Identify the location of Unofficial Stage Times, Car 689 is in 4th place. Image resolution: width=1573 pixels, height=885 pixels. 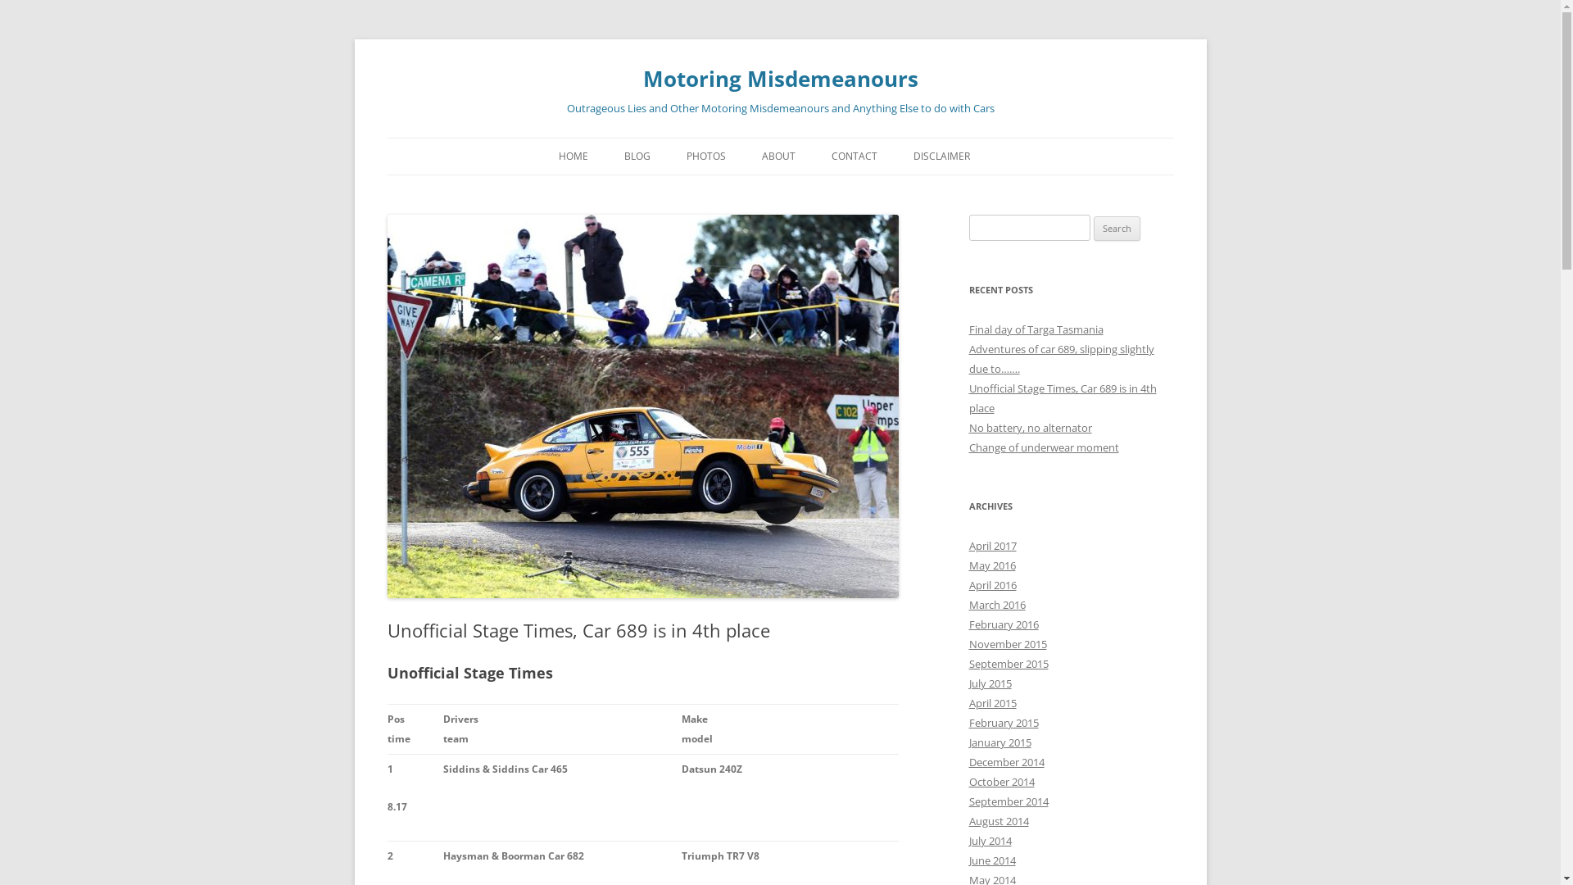
(1062, 398).